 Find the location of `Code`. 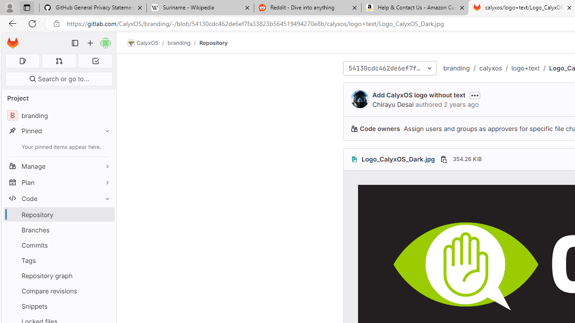

Code is located at coordinates (58, 198).